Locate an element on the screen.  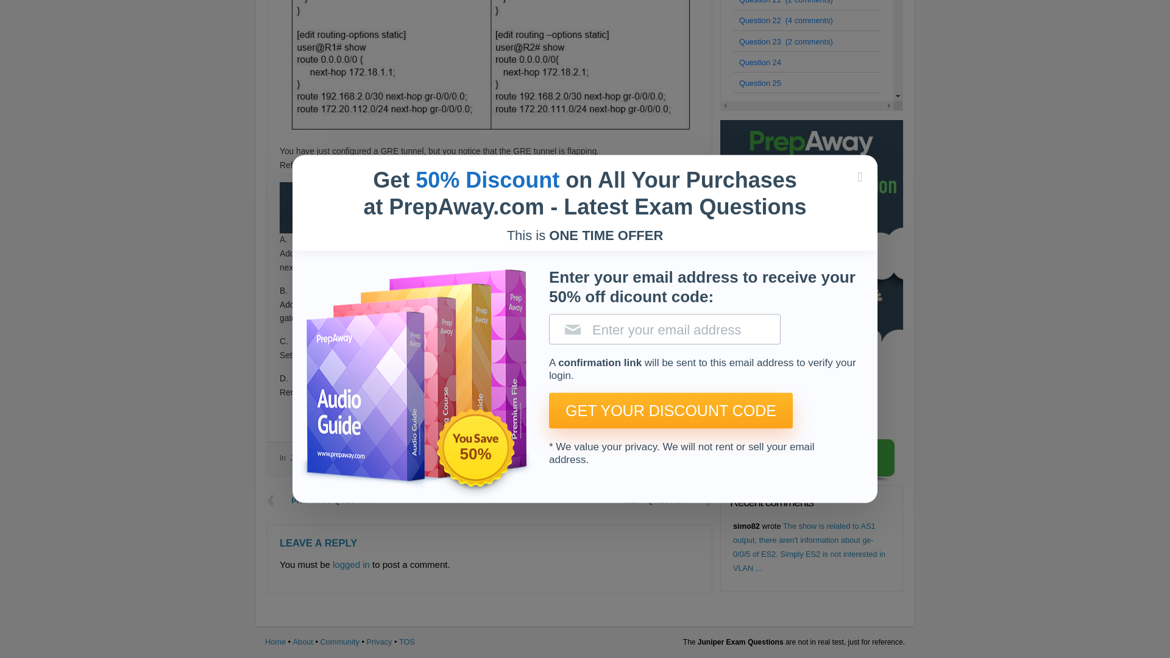
0 is located at coordinates (667, 419).